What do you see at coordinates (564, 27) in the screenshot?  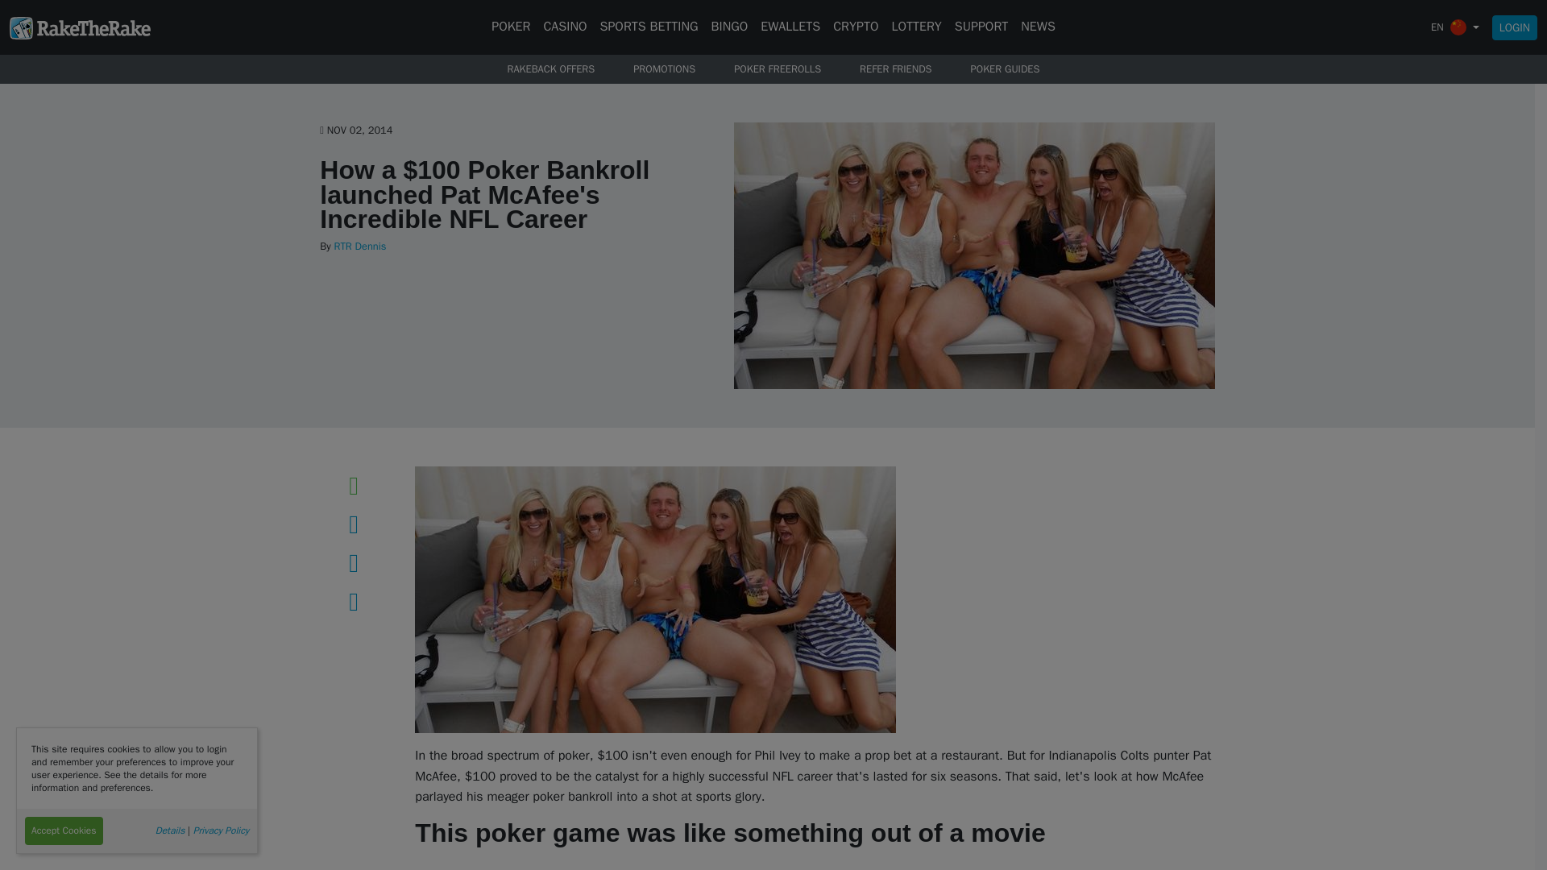 I see `CASINO` at bounding box center [564, 27].